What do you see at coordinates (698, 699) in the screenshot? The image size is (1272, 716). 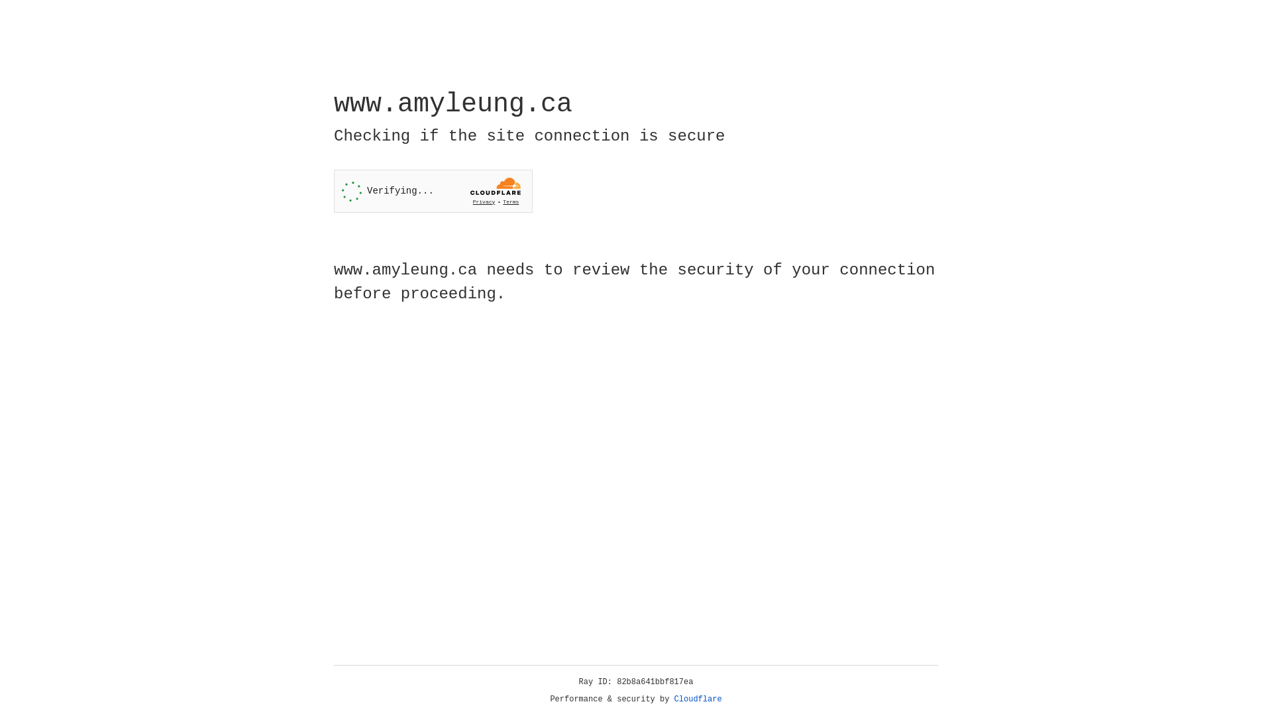 I see `Cloudflare` at bounding box center [698, 699].